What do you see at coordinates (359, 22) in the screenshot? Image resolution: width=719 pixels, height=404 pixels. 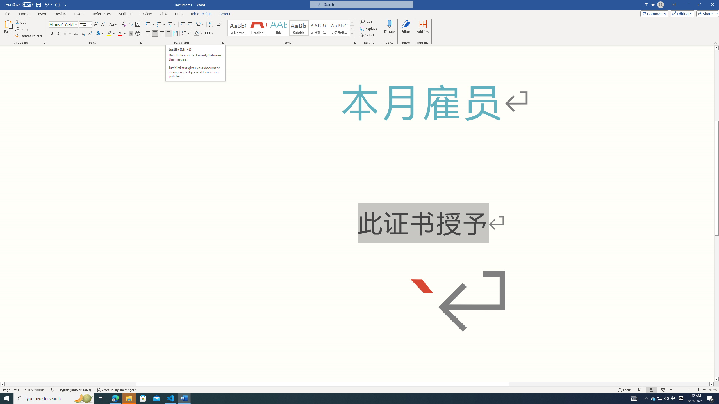 I see `Class: MsoCommandBar` at bounding box center [359, 22].